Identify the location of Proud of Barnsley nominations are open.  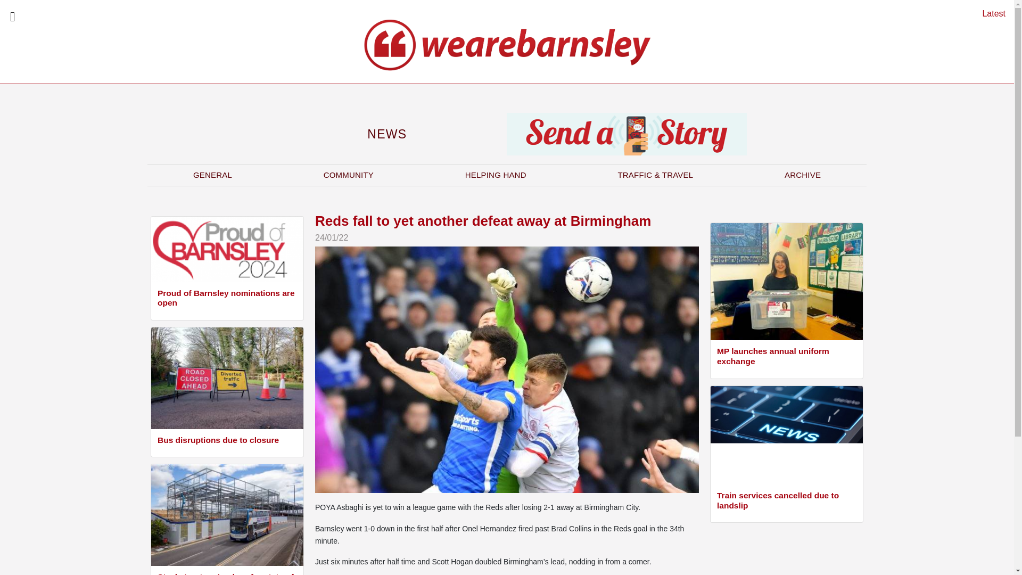
(227, 299).